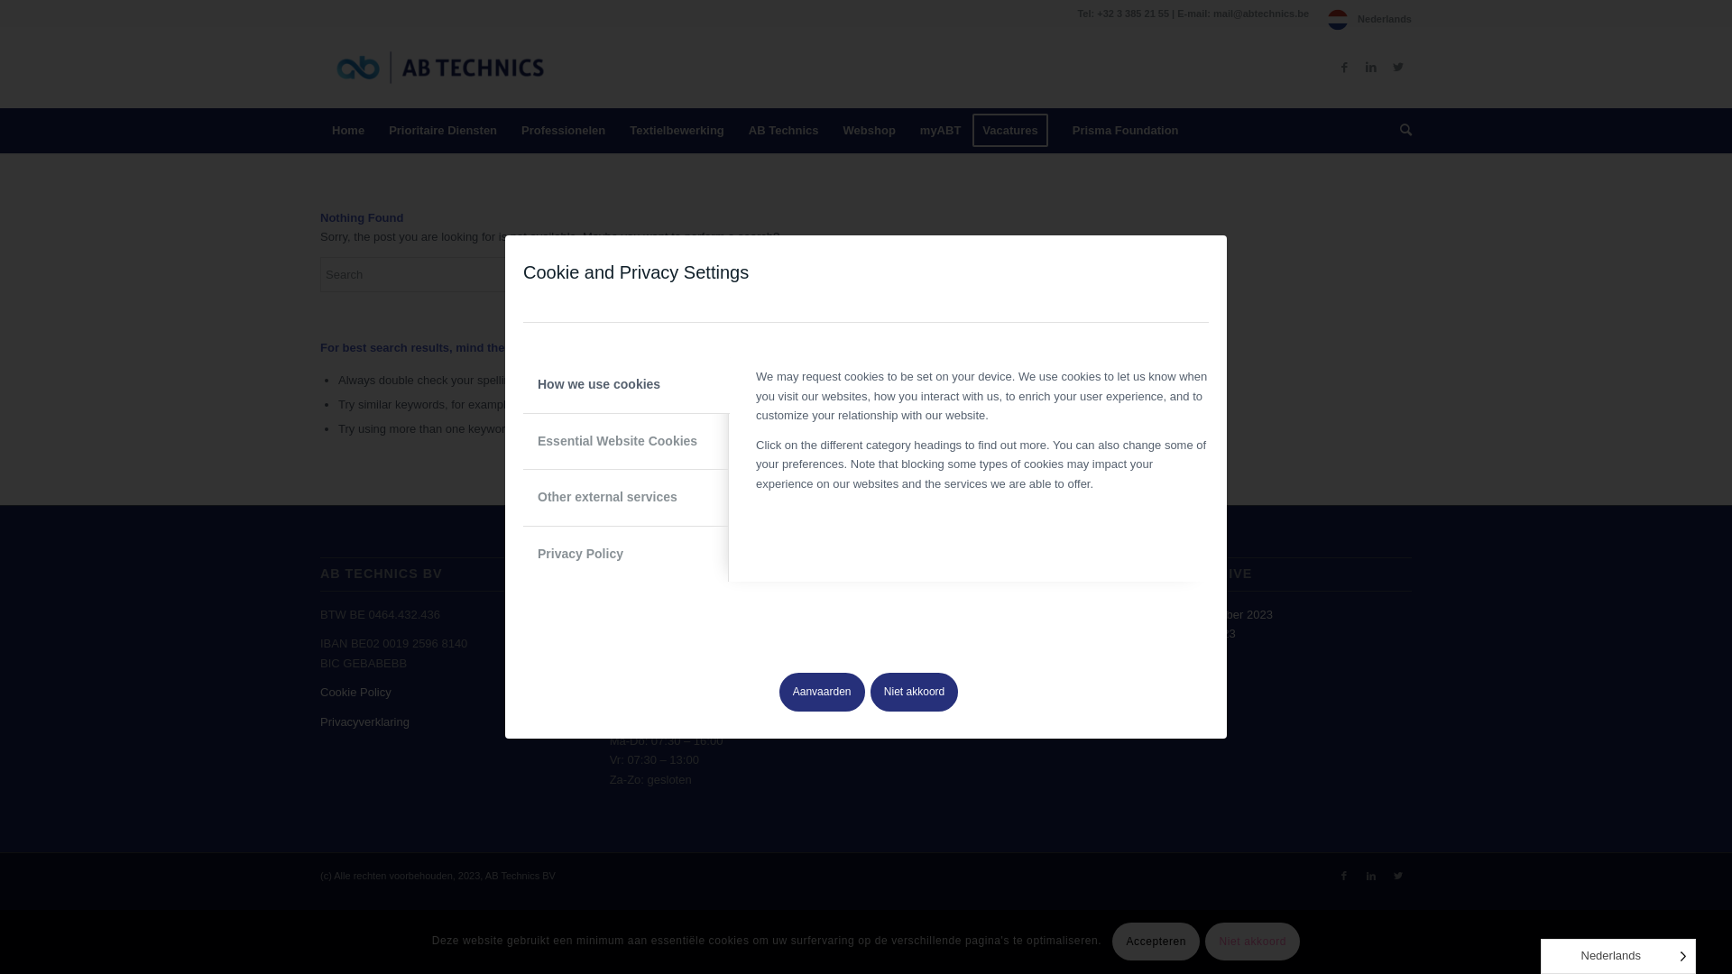 The width and height of the screenshot is (1732, 974). What do you see at coordinates (1252, 942) in the screenshot?
I see `Niet akkoord` at bounding box center [1252, 942].